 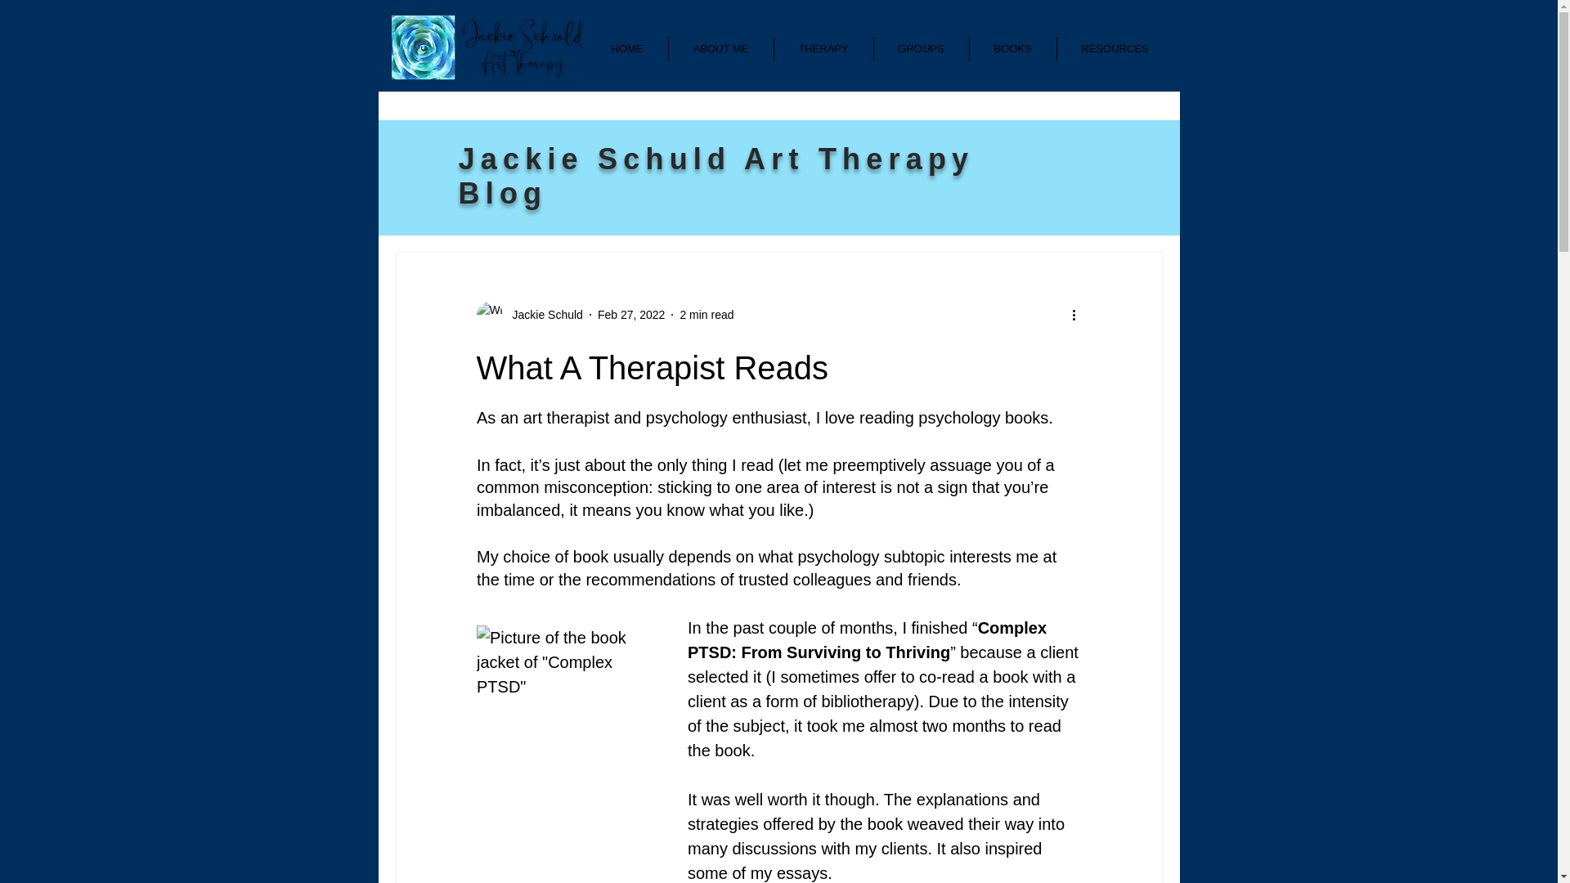 What do you see at coordinates (1115, 49) in the screenshot?
I see `RESOURCES` at bounding box center [1115, 49].